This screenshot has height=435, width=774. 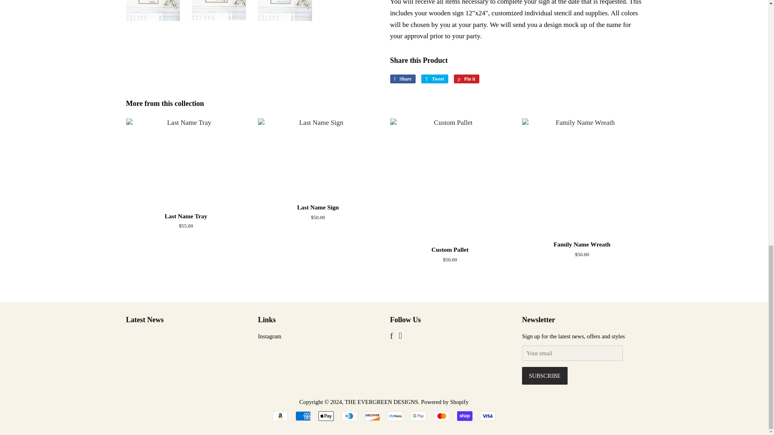 What do you see at coordinates (544, 375) in the screenshot?
I see `Subscribe` at bounding box center [544, 375].